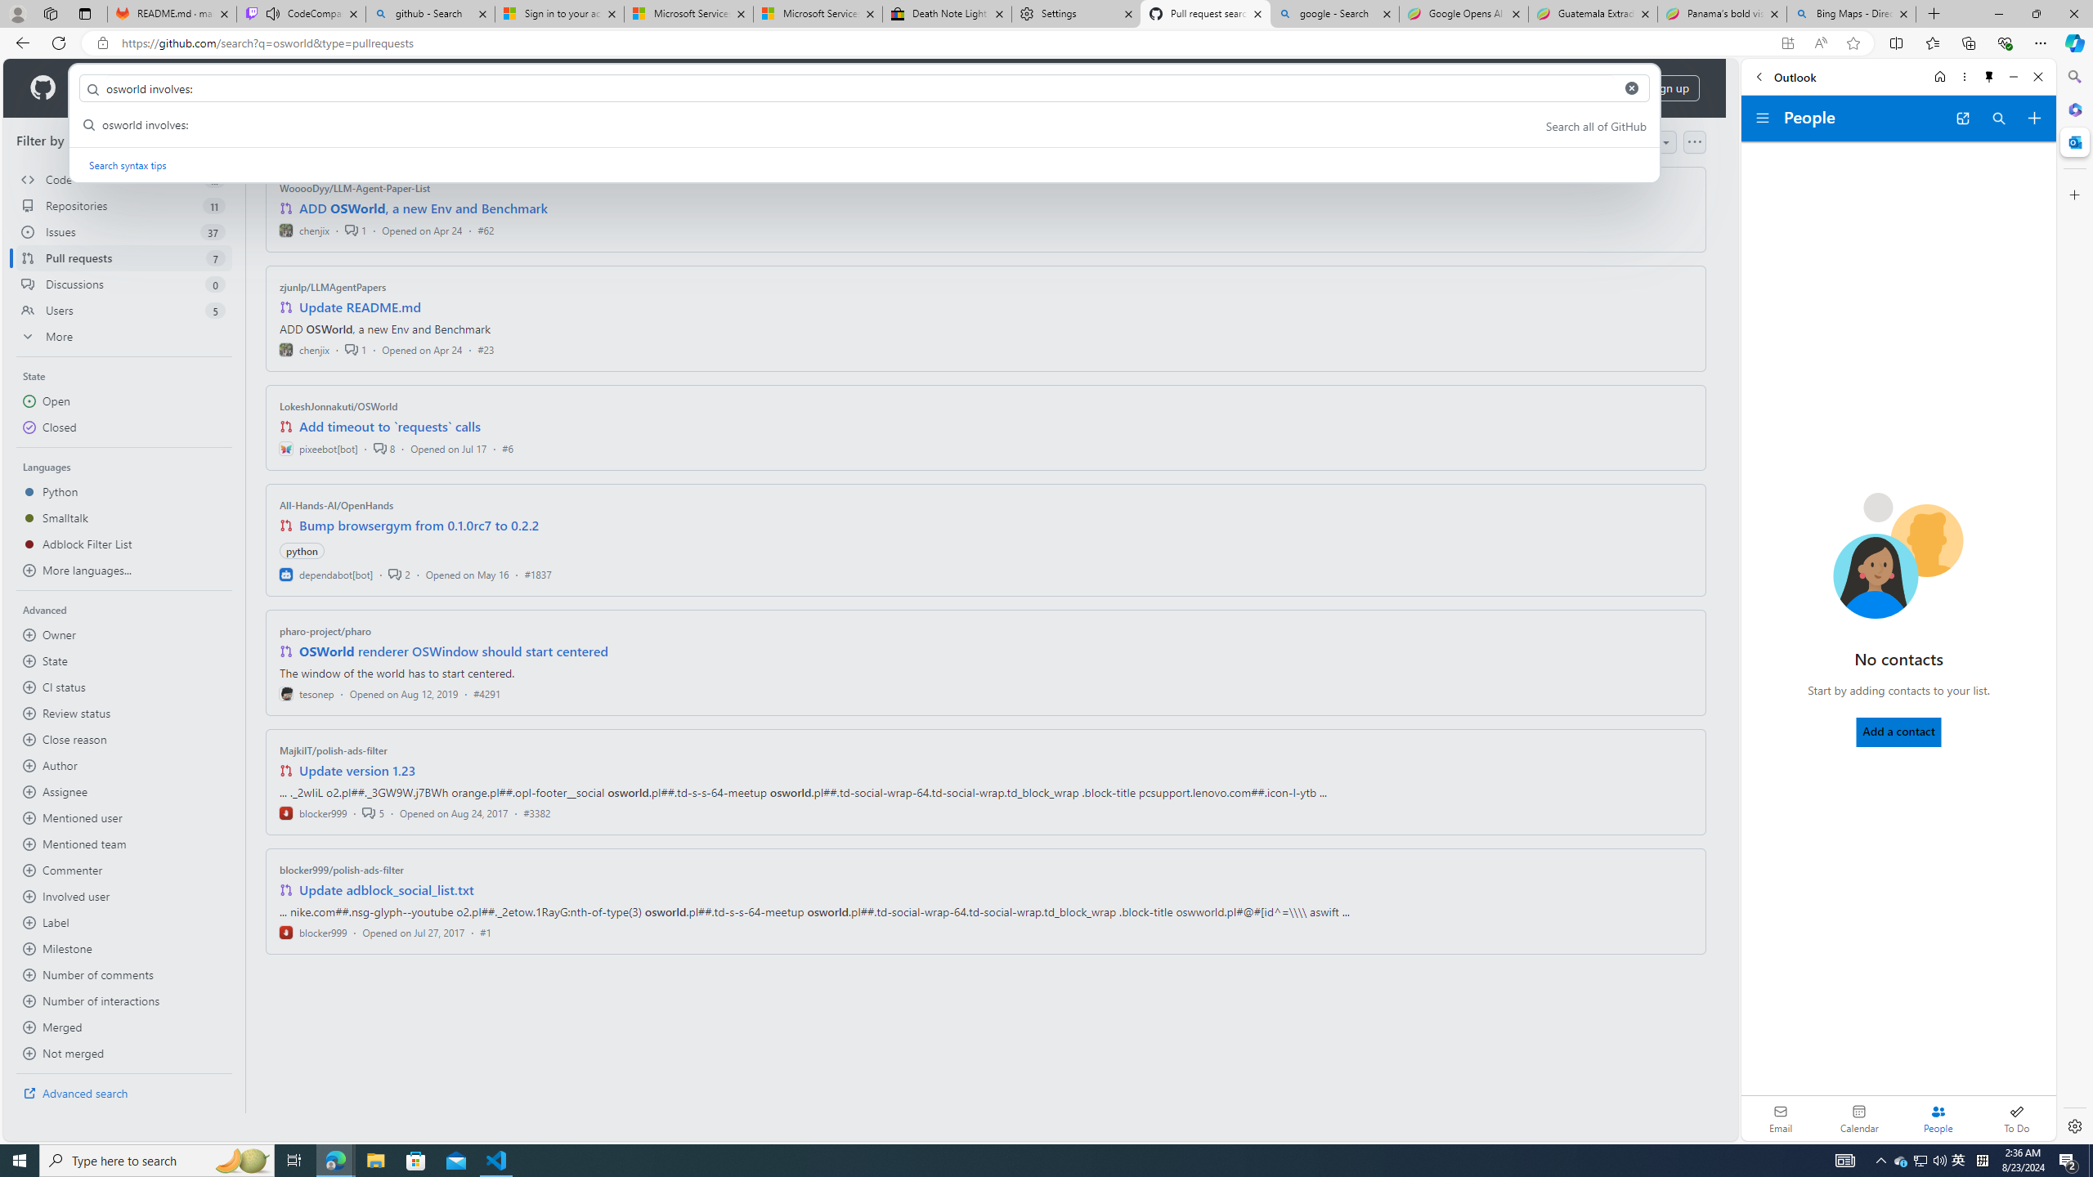 Image resolution: width=2093 pixels, height=1177 pixels. I want to click on #23, so click(486, 348).